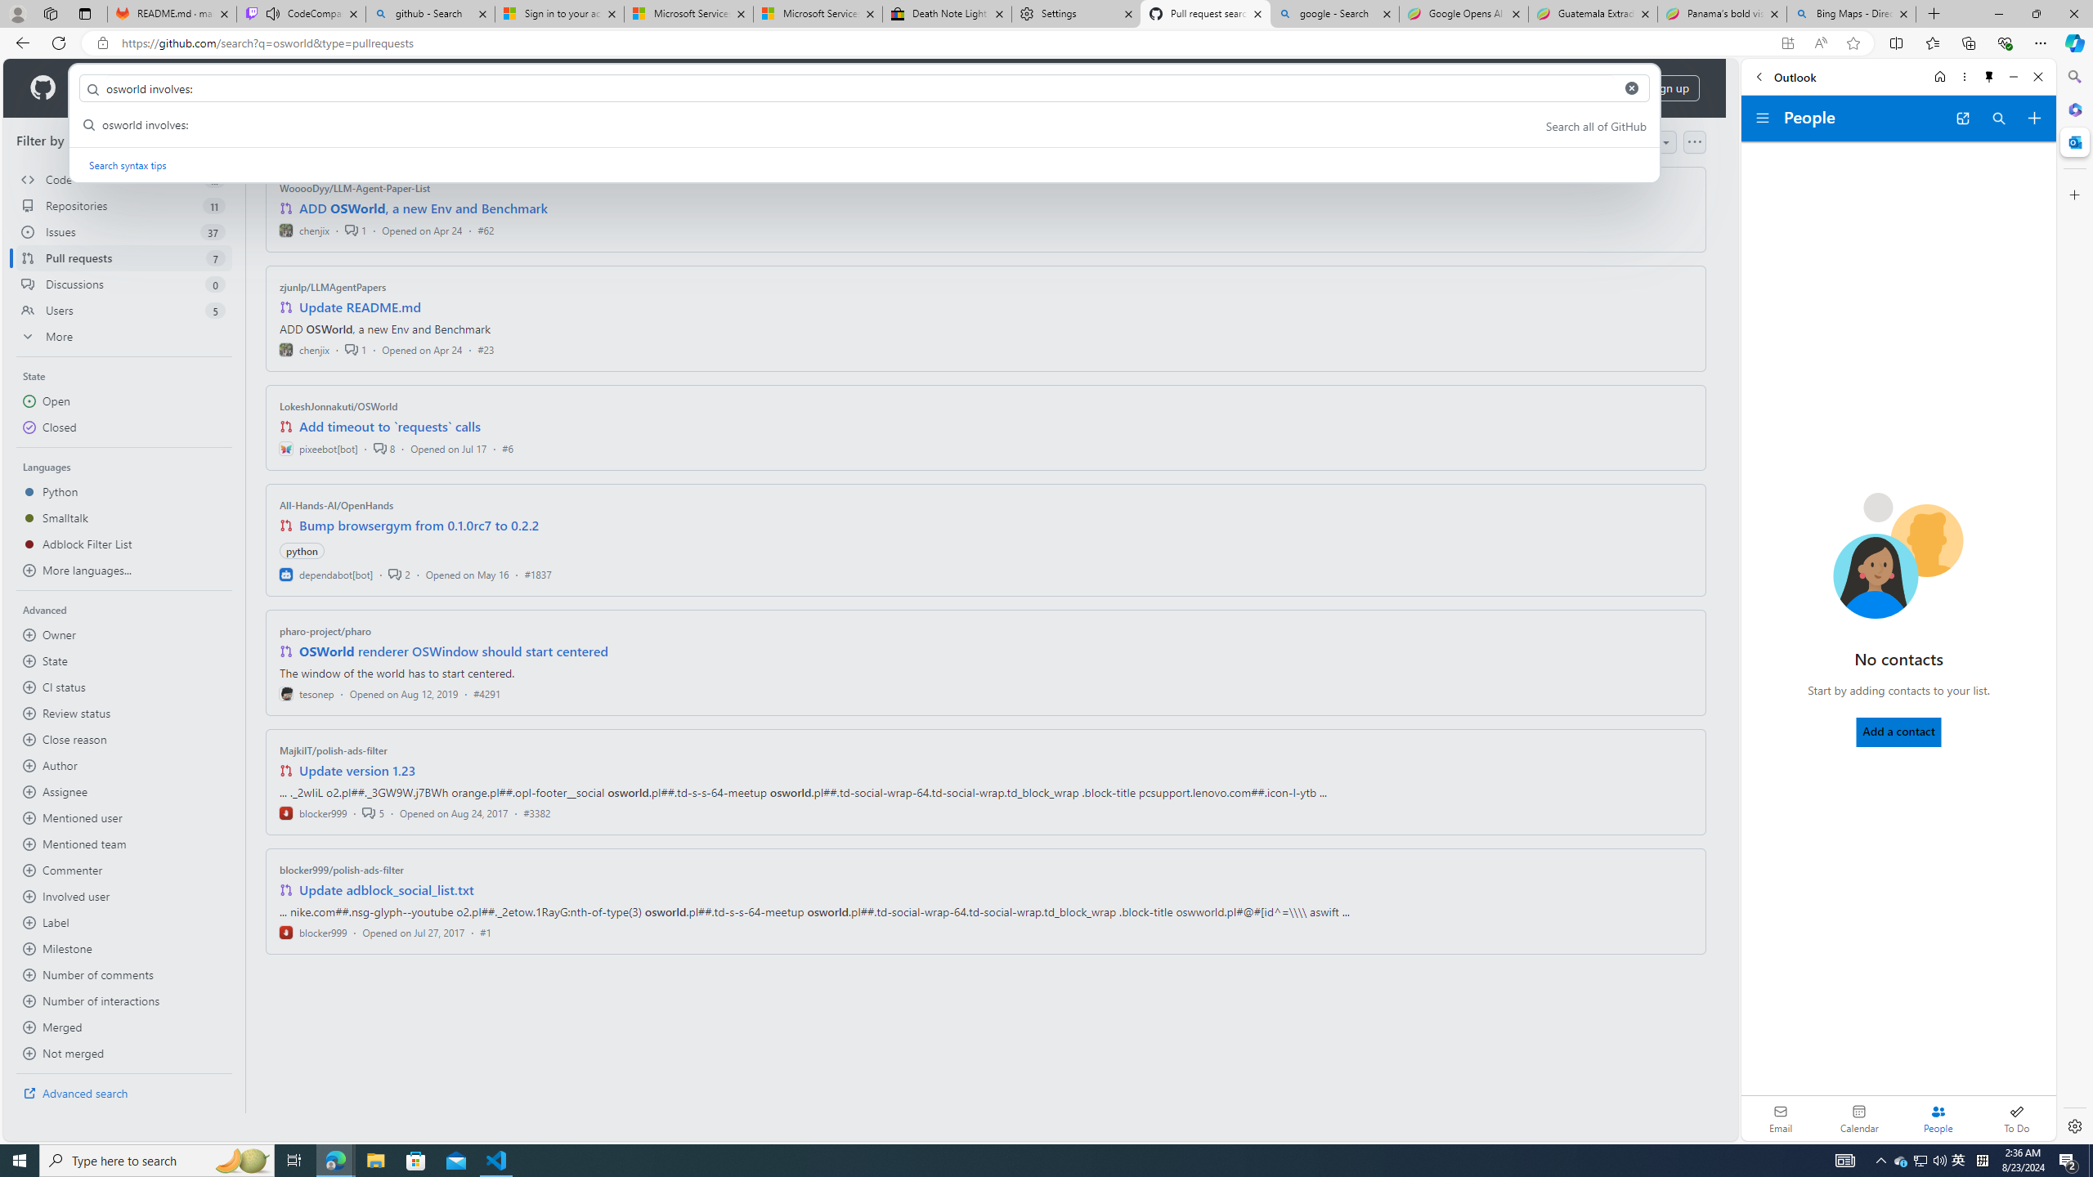 Image resolution: width=2093 pixels, height=1177 pixels. I want to click on #23, so click(486, 348).